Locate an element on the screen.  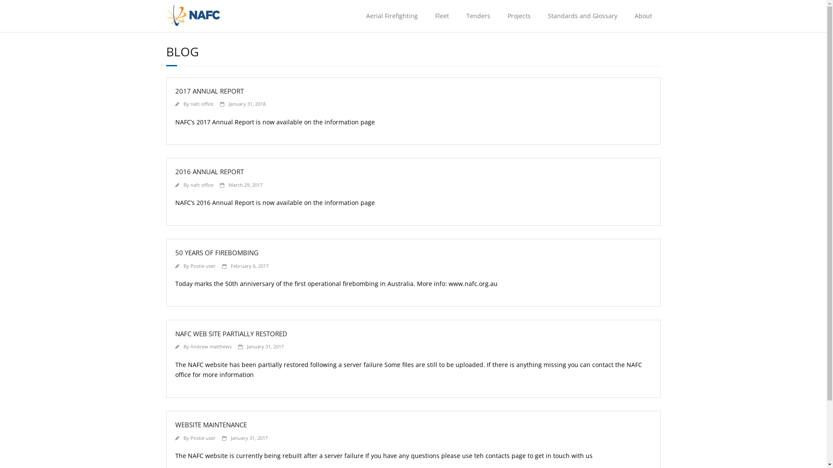
Aerial Firefighting is located at coordinates (392, 16).